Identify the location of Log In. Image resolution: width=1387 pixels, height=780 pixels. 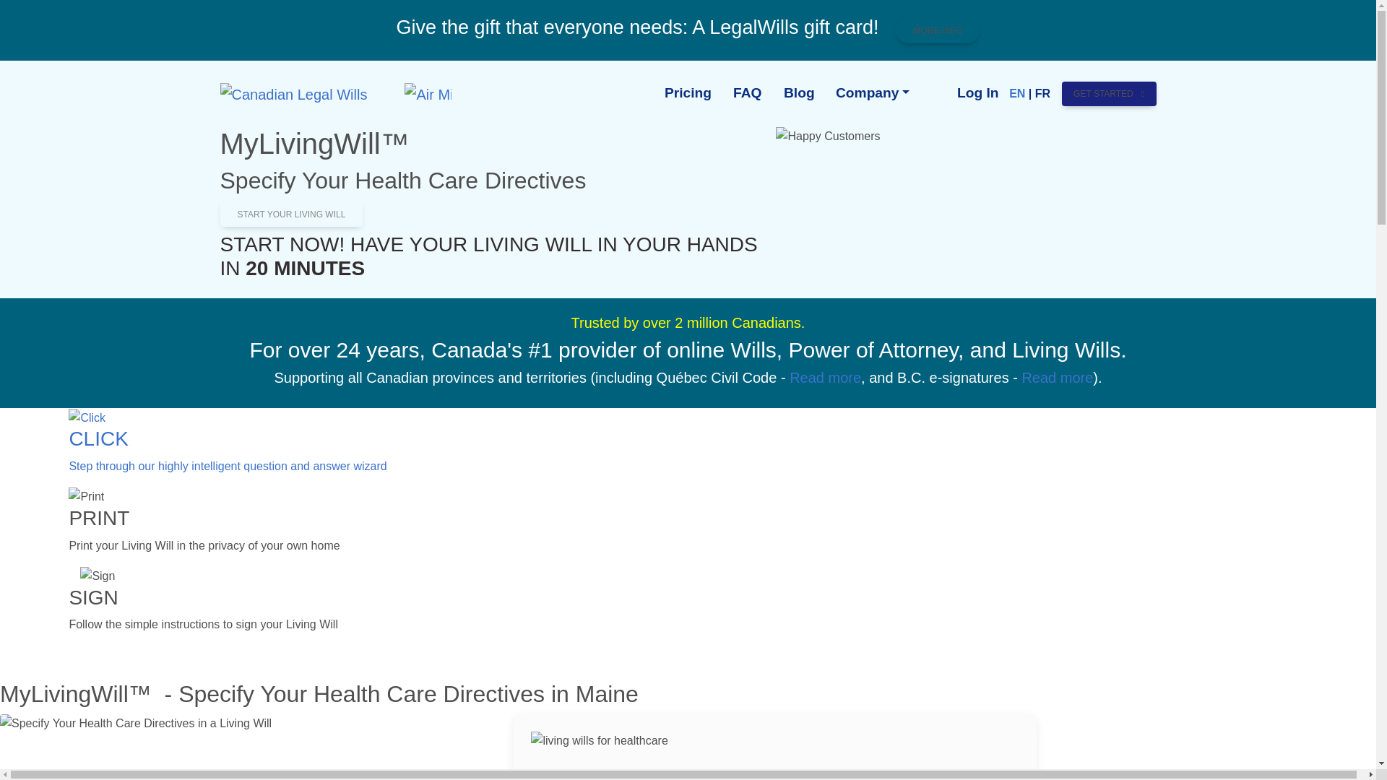
(977, 93).